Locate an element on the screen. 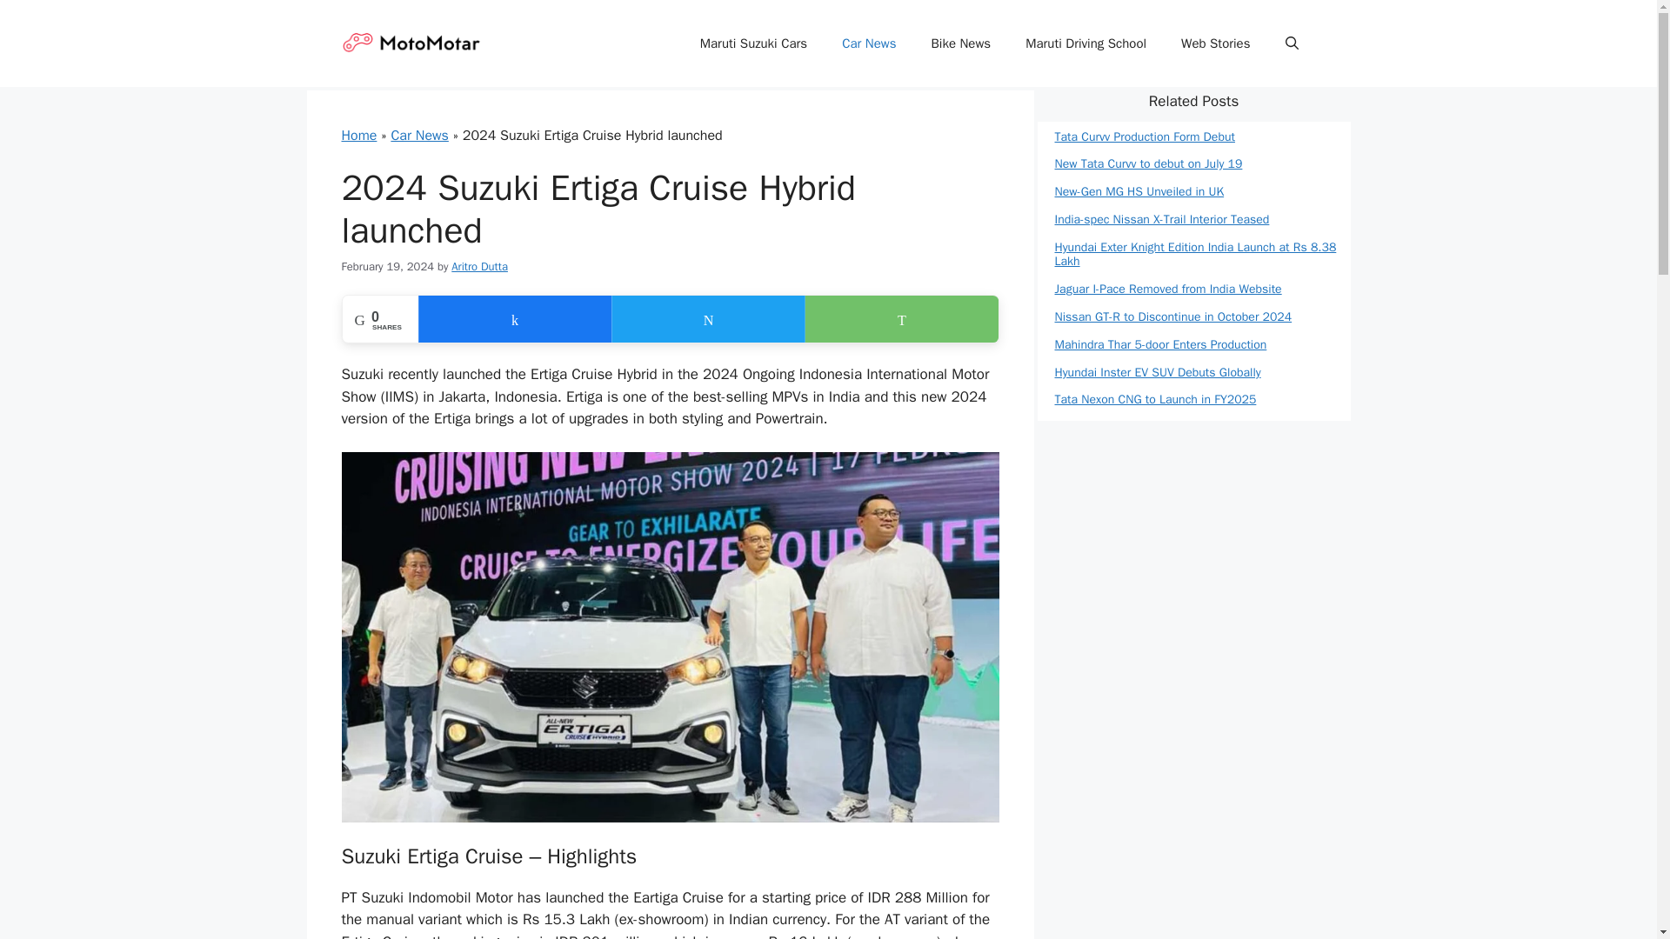 This screenshot has width=1670, height=939. Hyundai Inster EV SUV Debuts Globally is located at coordinates (1157, 372).